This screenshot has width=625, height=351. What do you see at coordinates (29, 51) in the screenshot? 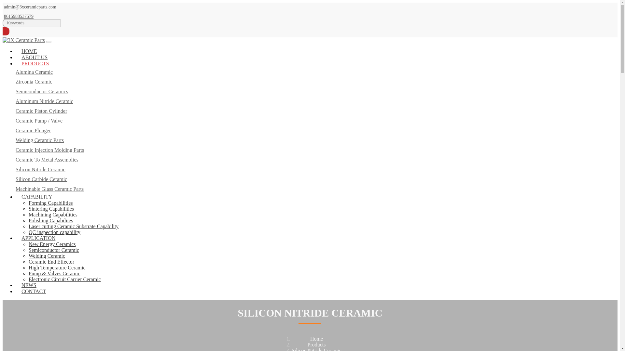
I see `HOME` at bounding box center [29, 51].